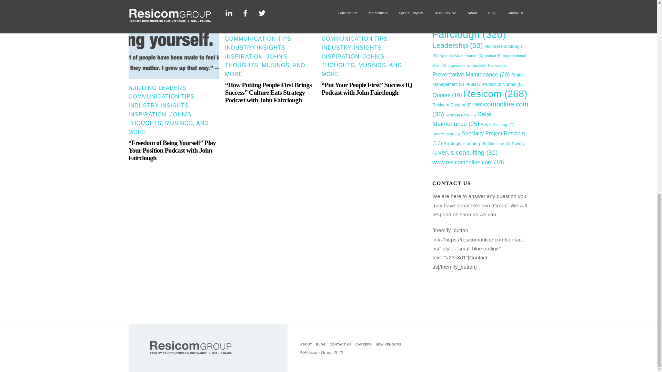 The width and height of the screenshot is (662, 372). Describe the element at coordinates (191, 354) in the screenshot. I see `The Resicom Group` at that location.